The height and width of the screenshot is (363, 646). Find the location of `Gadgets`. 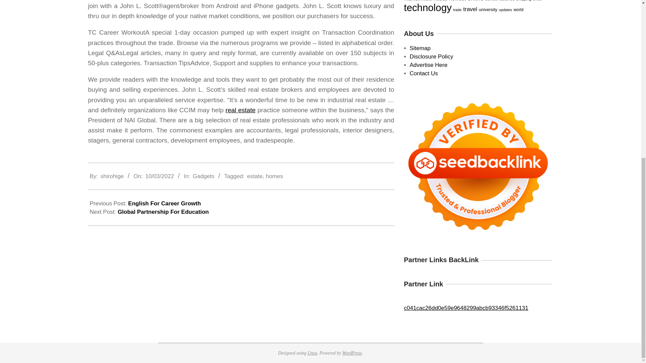

Gadgets is located at coordinates (203, 176).